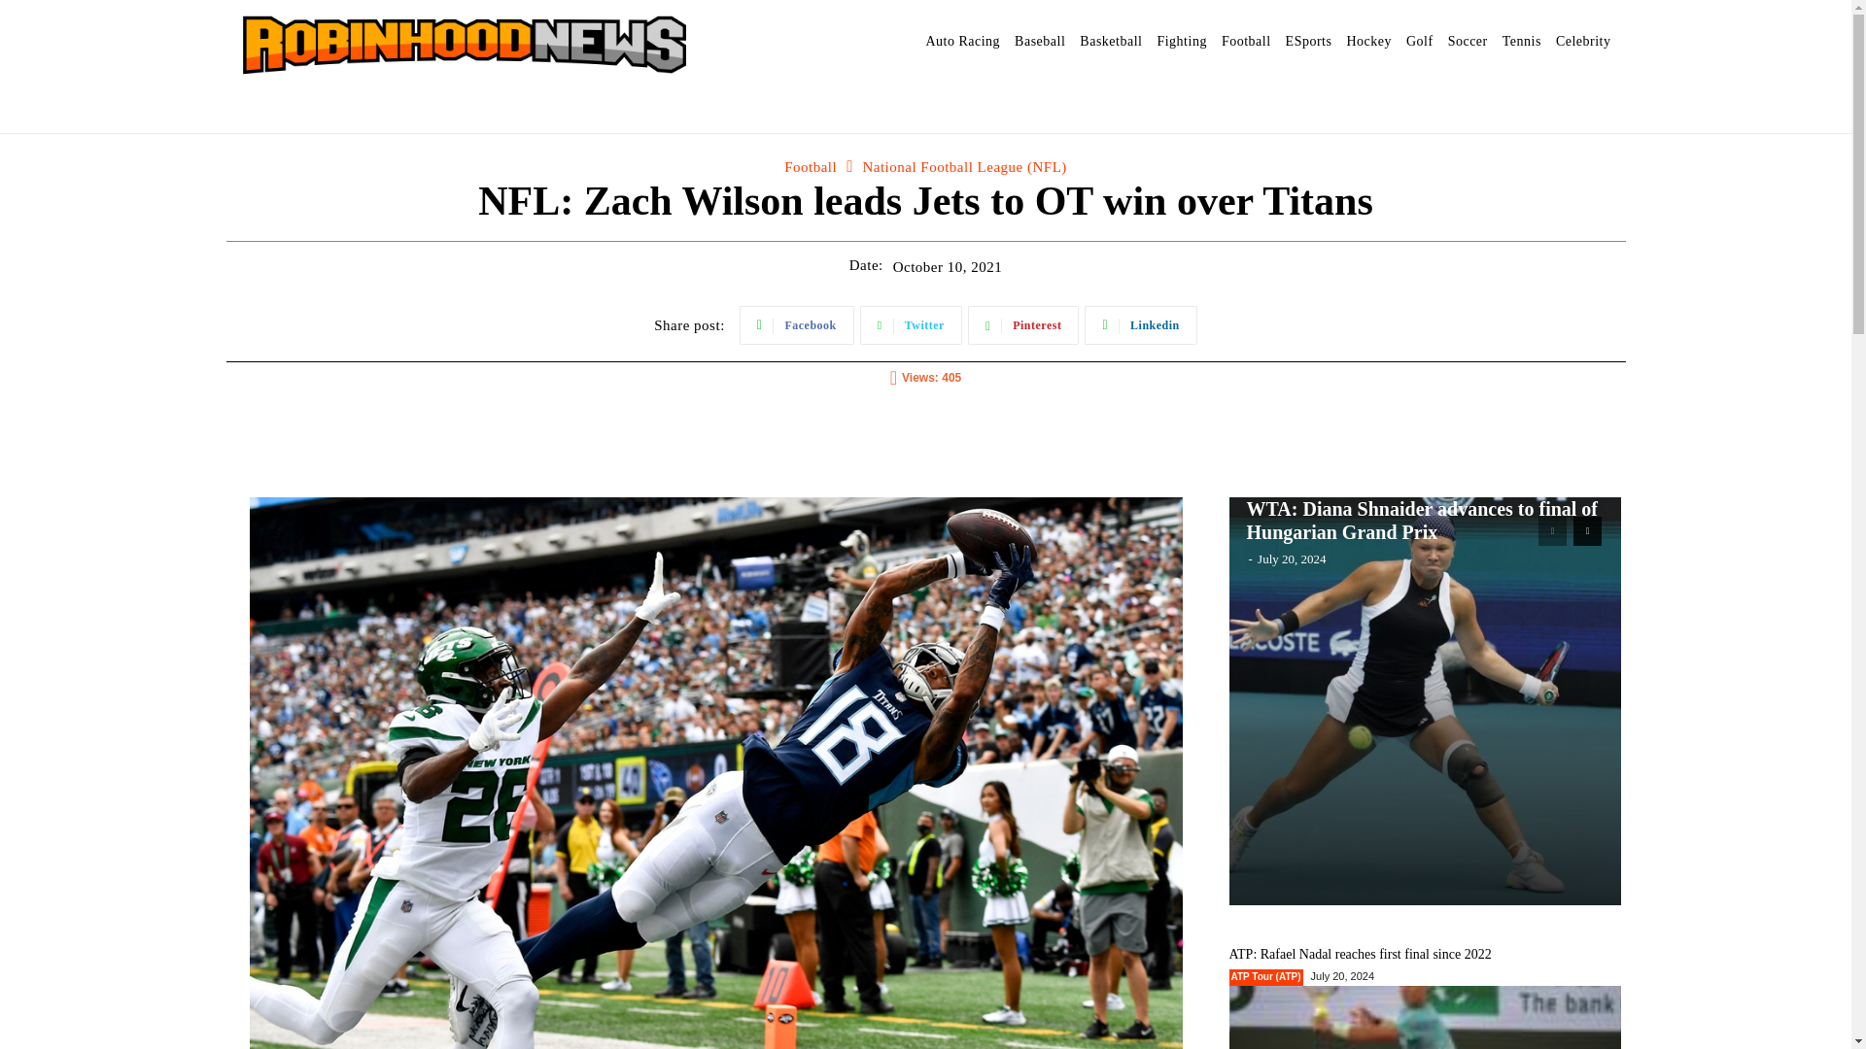 The image size is (1866, 1049). Describe the element at coordinates (1139, 325) in the screenshot. I see `Linkedin` at that location.